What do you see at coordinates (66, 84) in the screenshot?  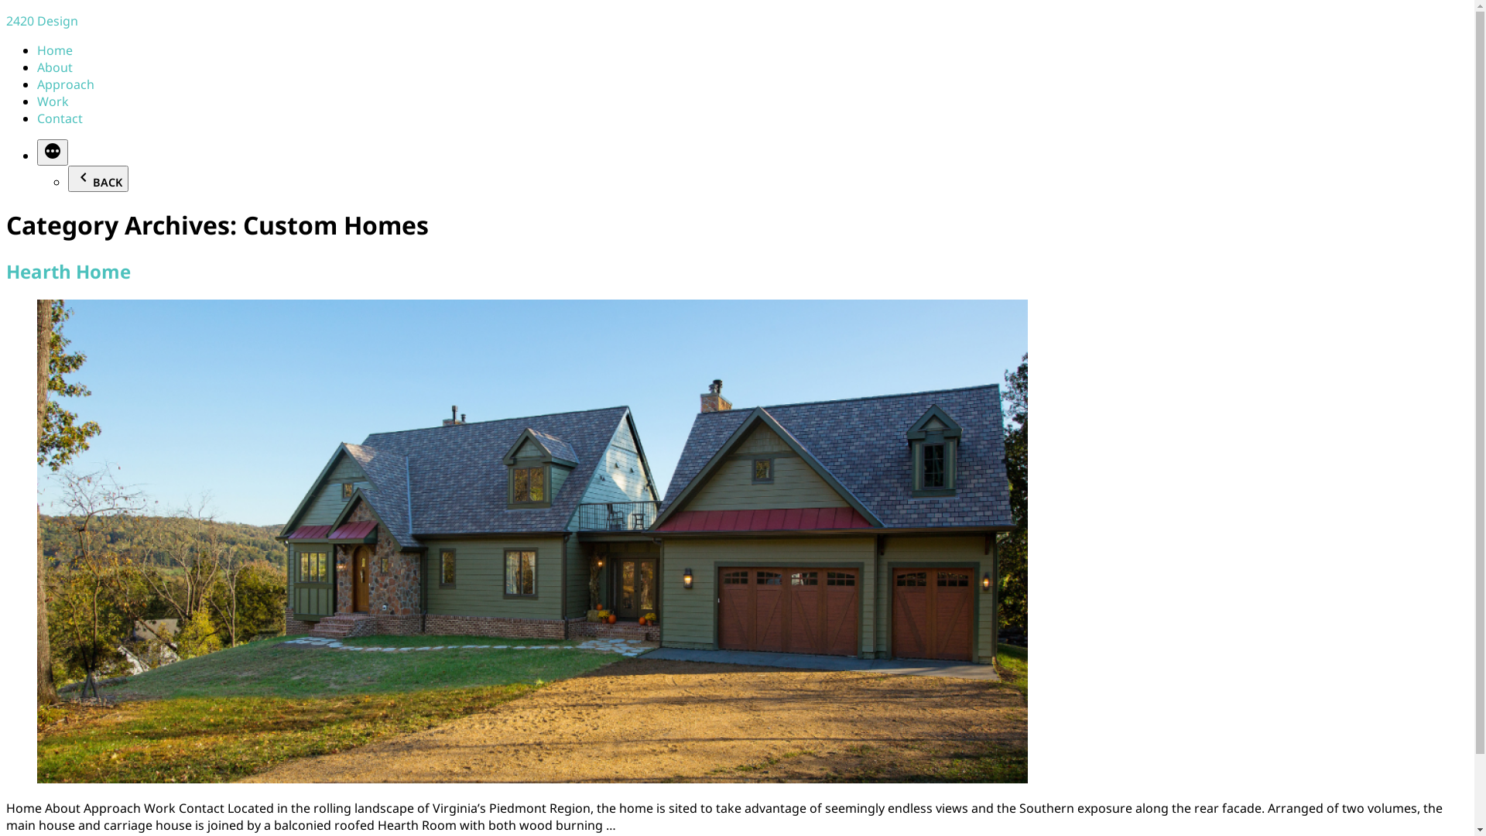 I see `Approach` at bounding box center [66, 84].